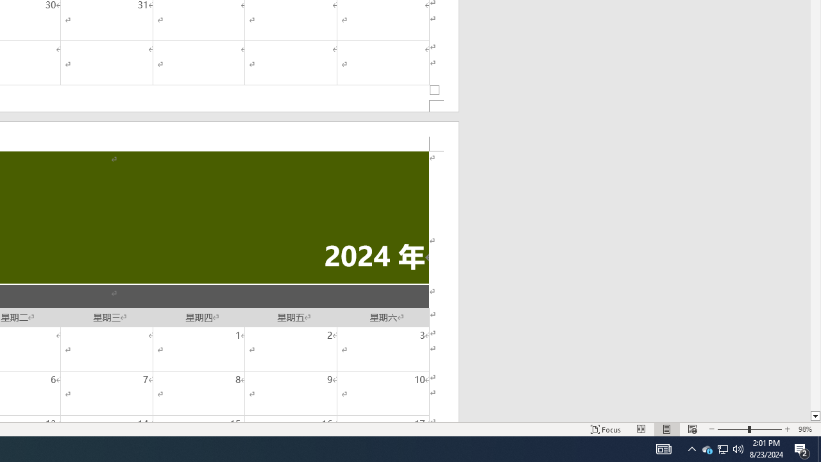 Image resolution: width=821 pixels, height=462 pixels. Describe the element at coordinates (816, 416) in the screenshot. I see `Line down` at that location.